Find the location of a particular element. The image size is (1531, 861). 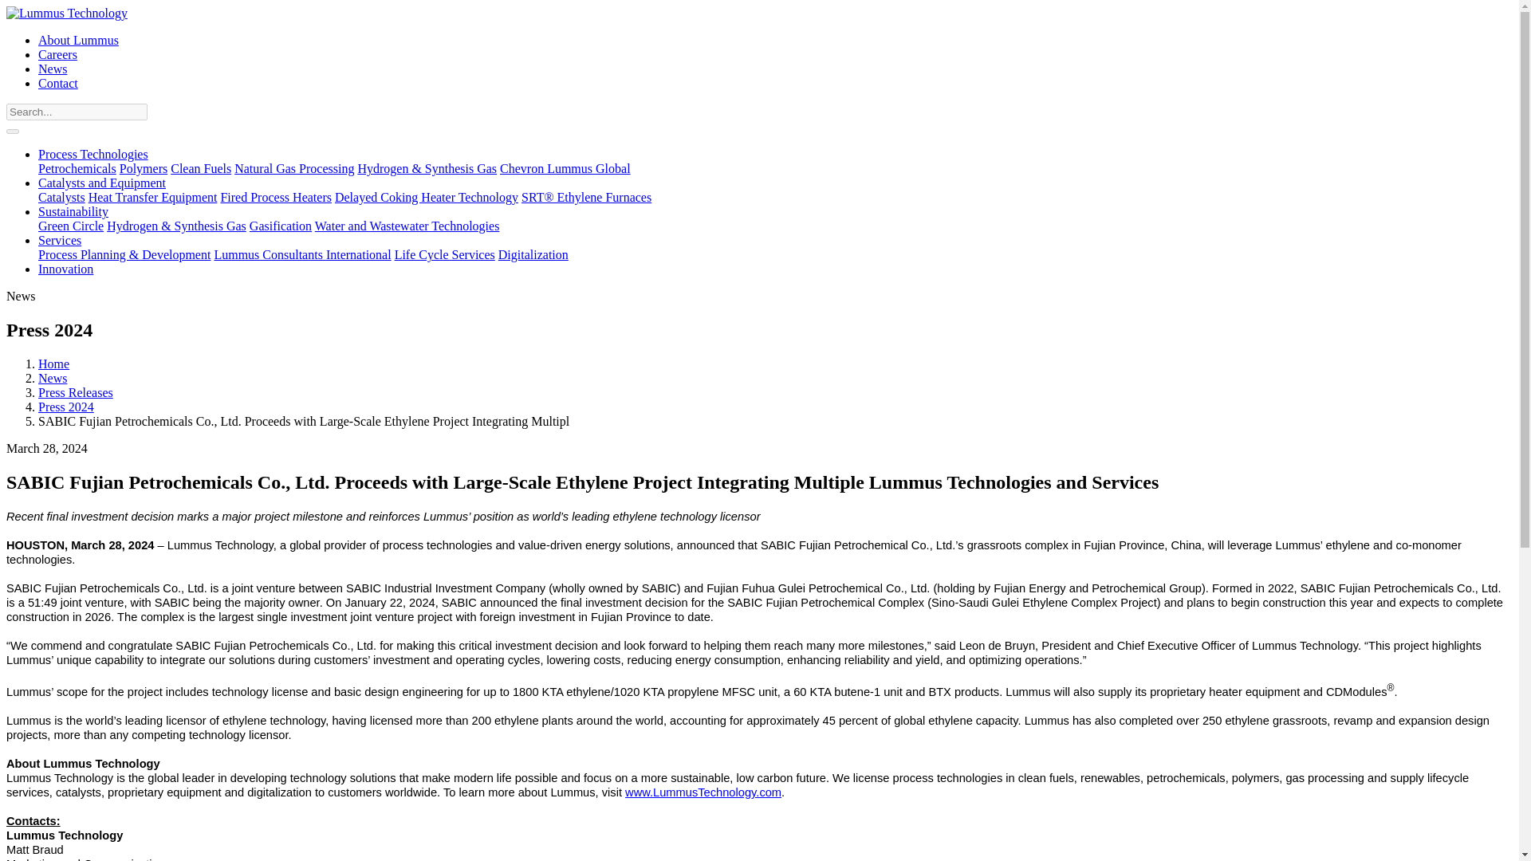

Natural Gas Processing is located at coordinates (293, 169).